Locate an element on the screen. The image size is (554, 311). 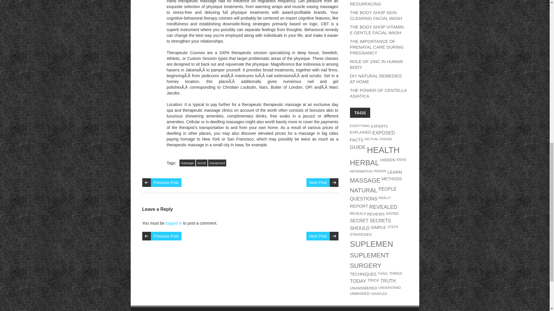
Next Post is located at coordinates (318, 183).